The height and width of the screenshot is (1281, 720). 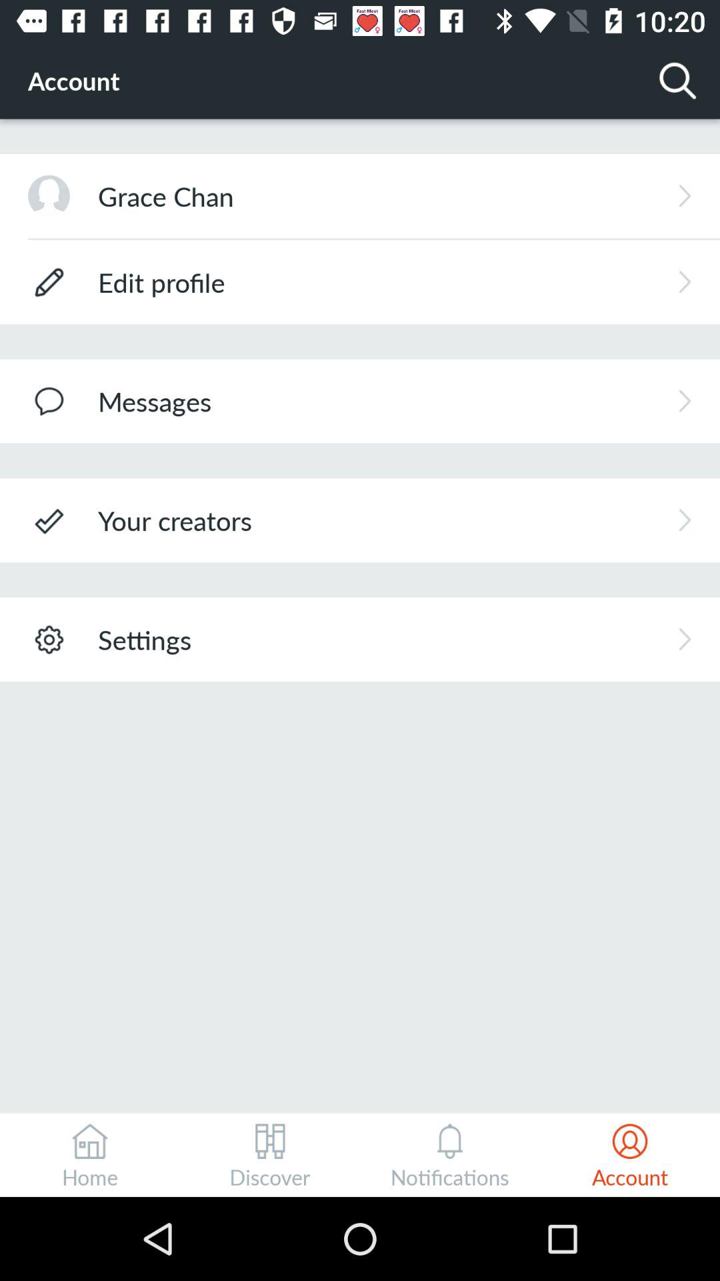 I want to click on turn on icon next to account icon, so click(x=677, y=80).